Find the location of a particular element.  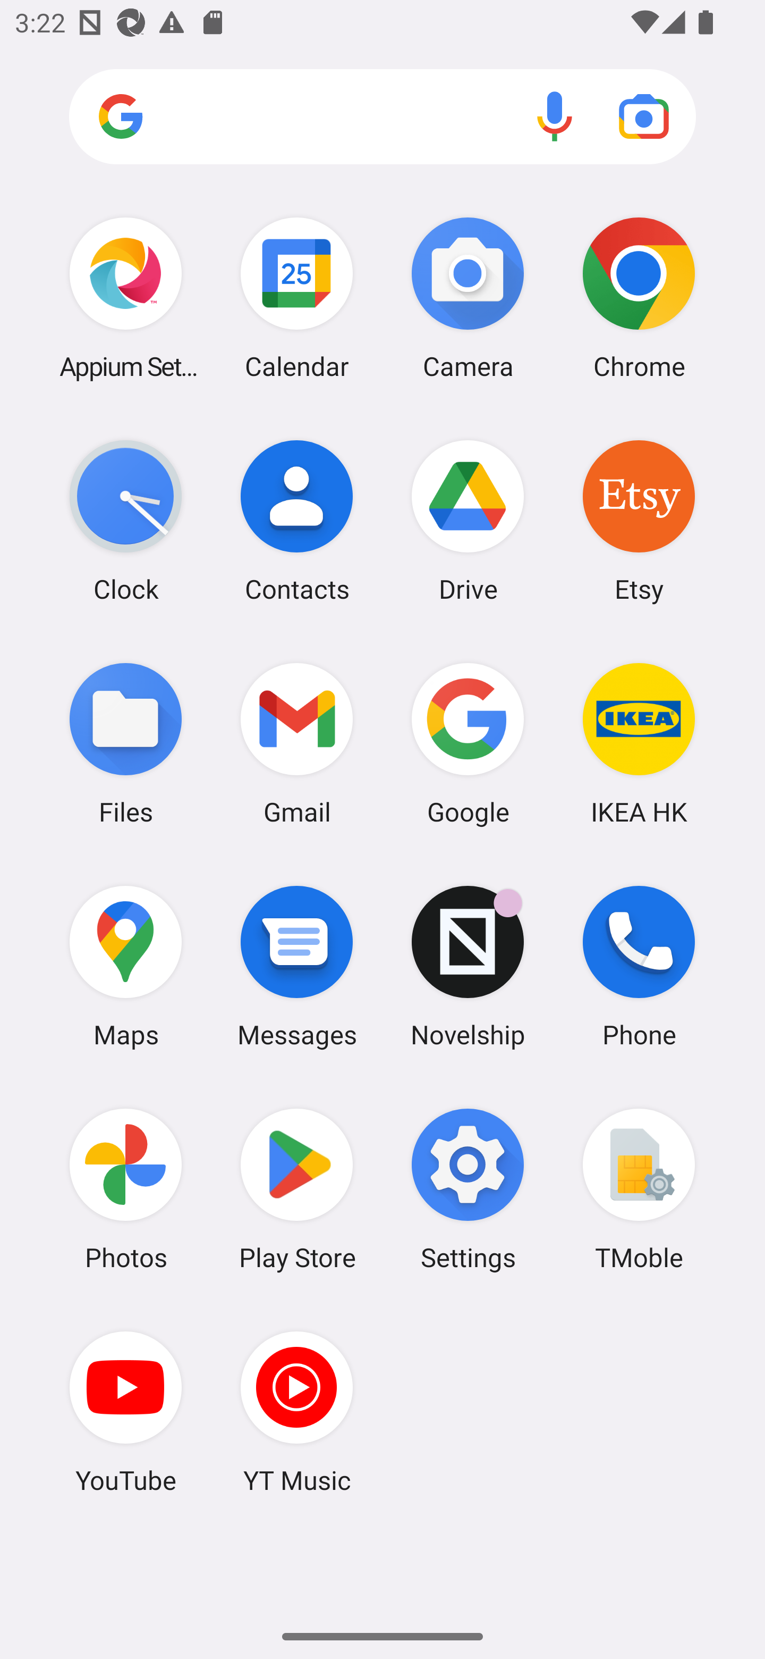

Camera is located at coordinates (468, 298).